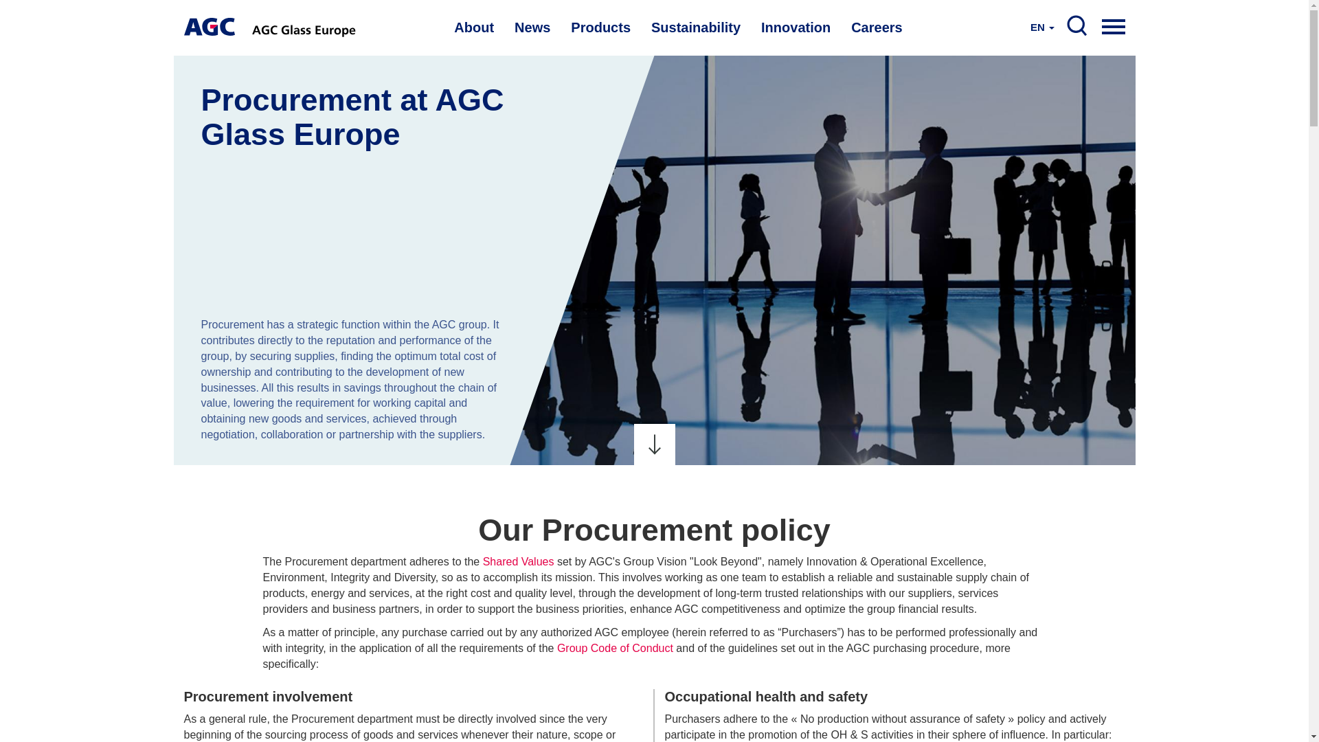  Describe the element at coordinates (600, 27) in the screenshot. I see `Products` at that location.